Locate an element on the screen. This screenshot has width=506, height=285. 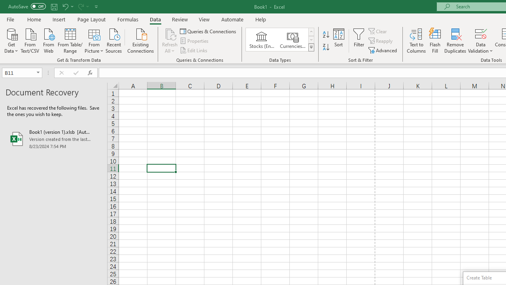
Data Validation... is located at coordinates (481, 40).